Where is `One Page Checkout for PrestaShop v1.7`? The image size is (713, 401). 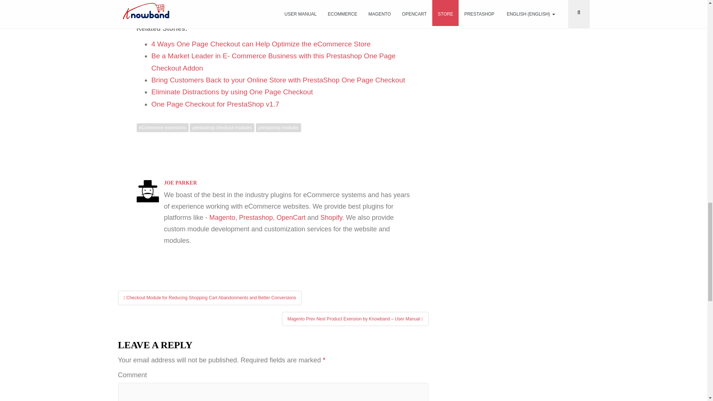 One Page Checkout for PrestaShop v1.7 is located at coordinates (215, 104).